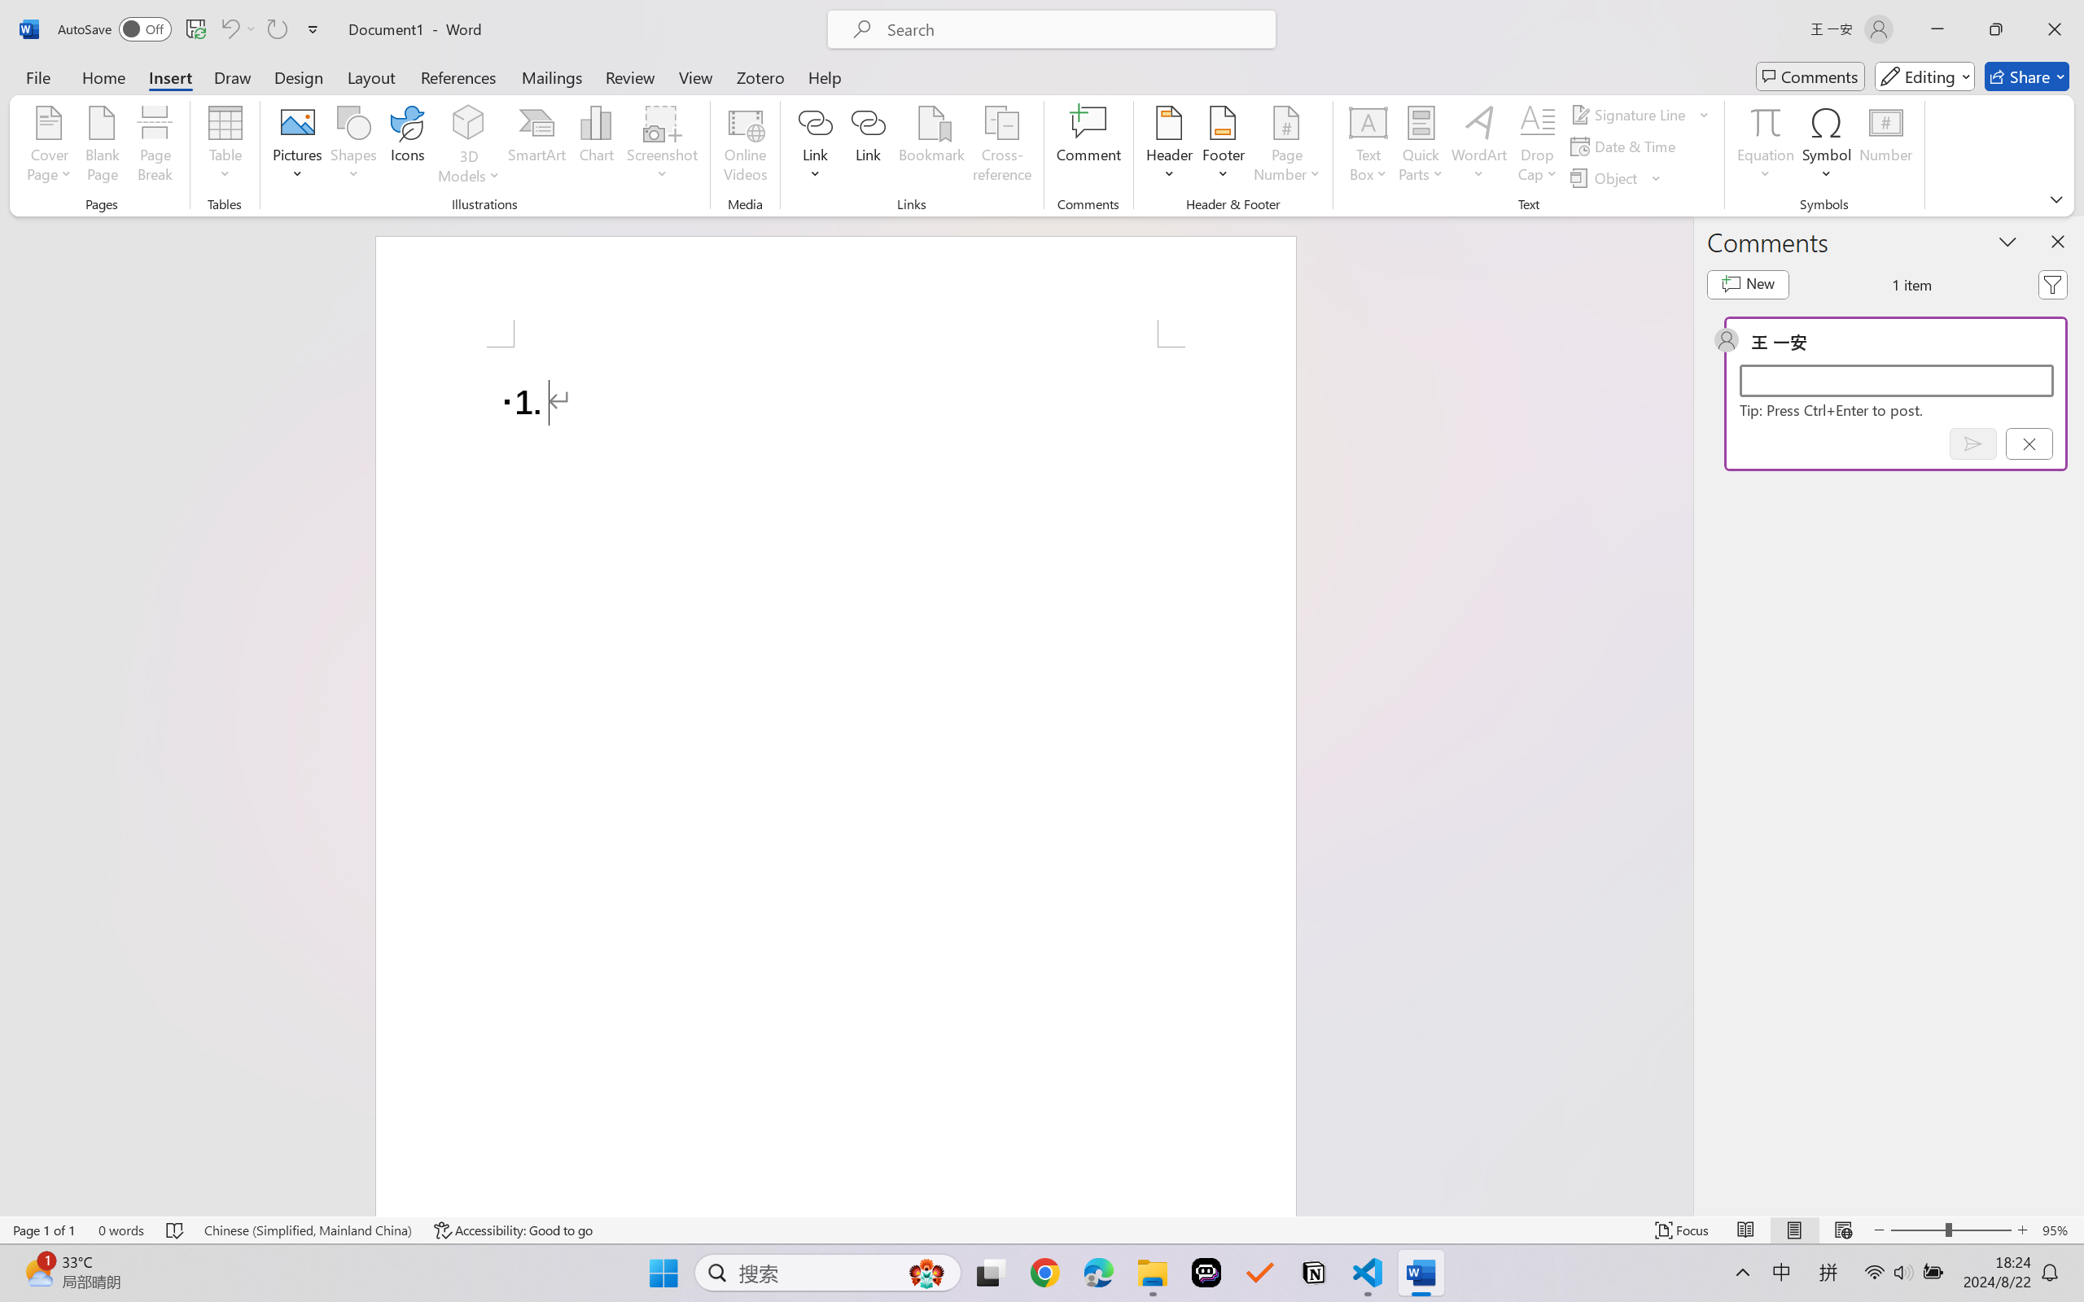 This screenshot has width=2084, height=1302. Describe the element at coordinates (1625, 146) in the screenshot. I see `Date & Time...` at that location.